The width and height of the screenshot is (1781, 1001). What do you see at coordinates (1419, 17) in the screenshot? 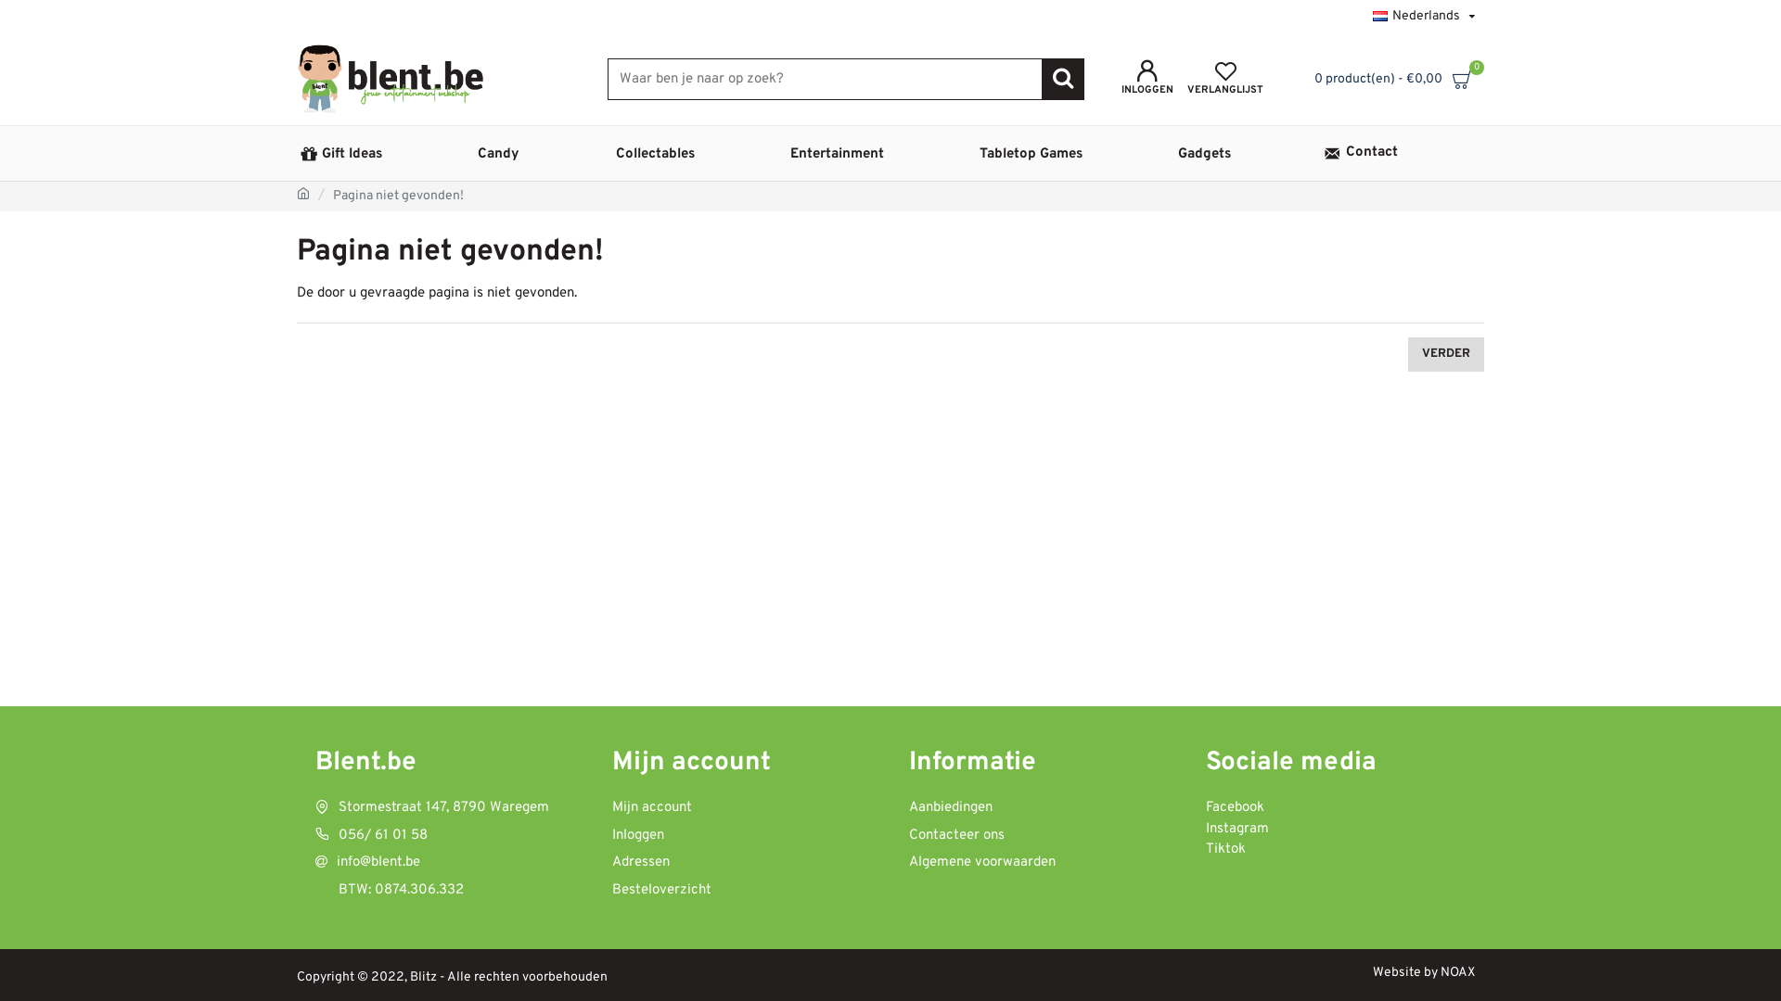
I see `Nederlands` at bounding box center [1419, 17].